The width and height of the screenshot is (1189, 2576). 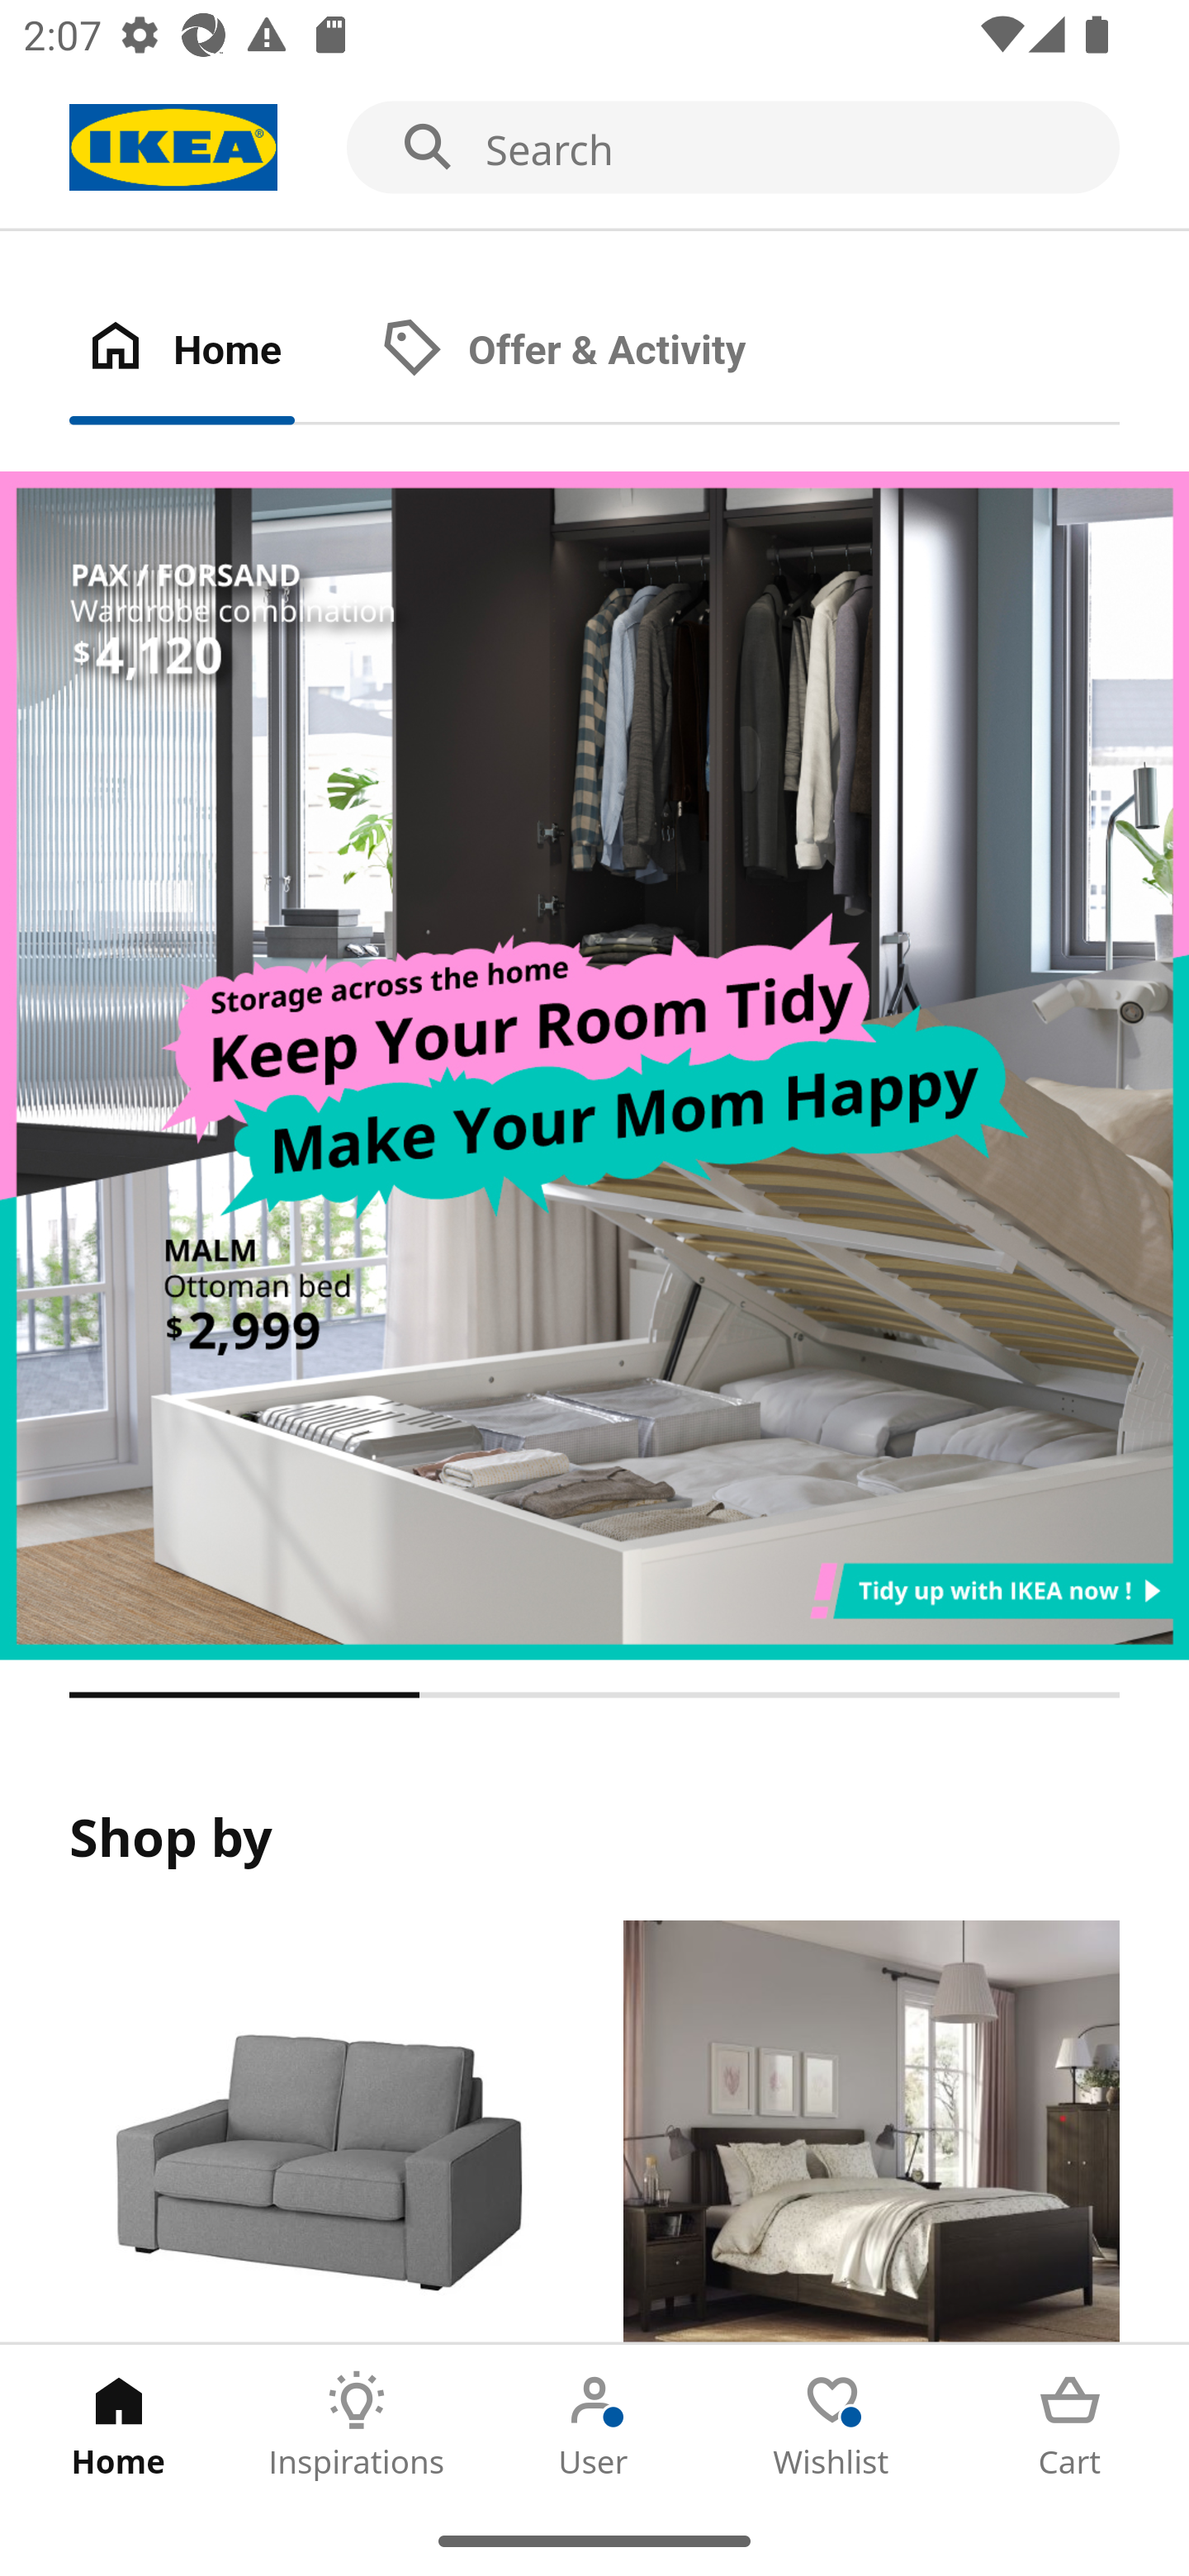 I want to click on Home
Tab 1 of 2, so click(x=216, y=351).